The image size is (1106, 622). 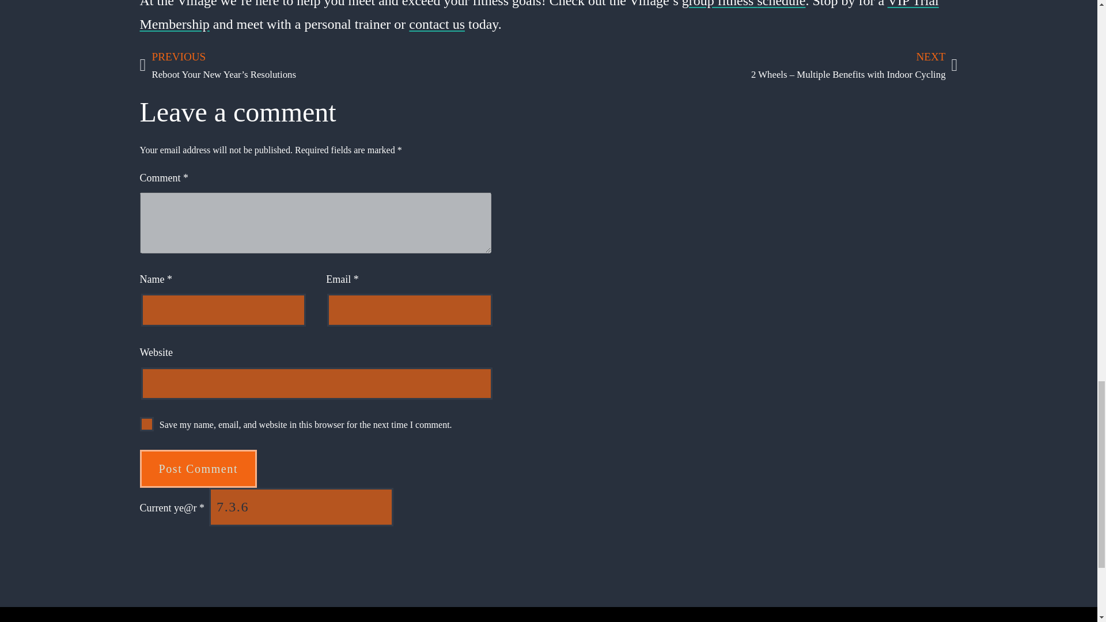 I want to click on Post Comment, so click(x=198, y=468).